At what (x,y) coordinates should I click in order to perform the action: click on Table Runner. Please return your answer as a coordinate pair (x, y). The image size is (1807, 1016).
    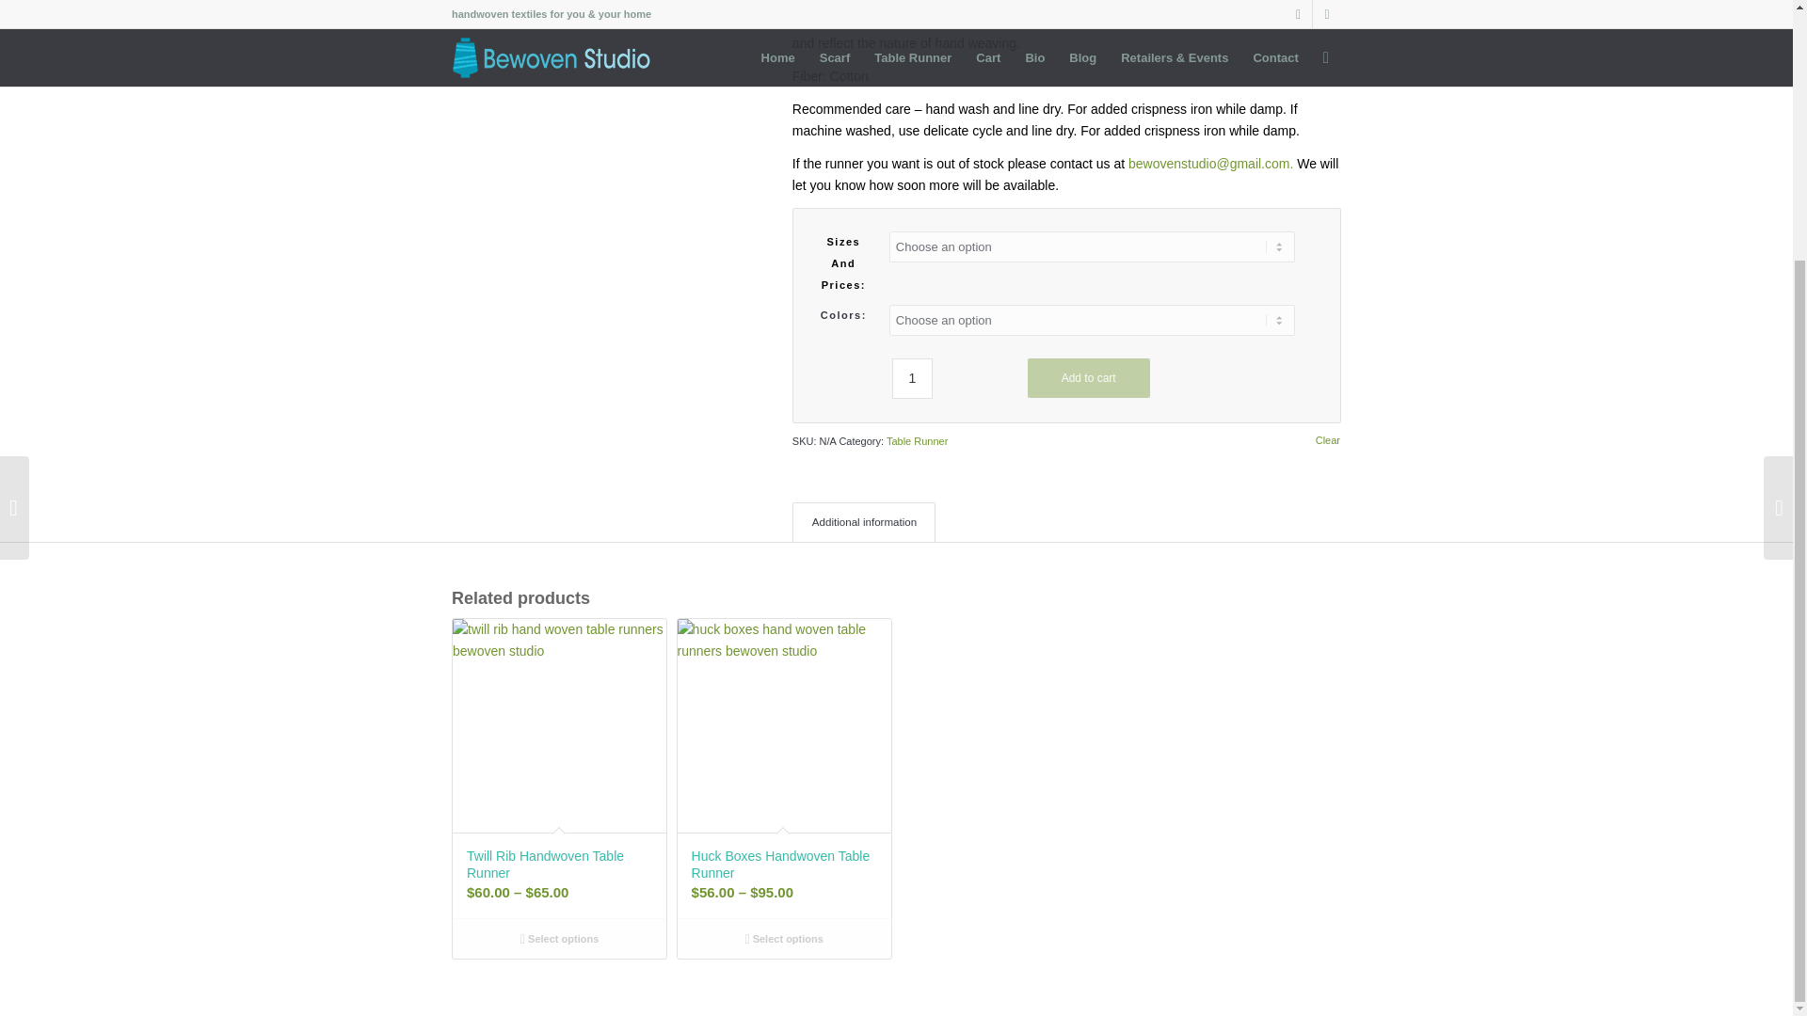
    Looking at the image, I should click on (917, 441).